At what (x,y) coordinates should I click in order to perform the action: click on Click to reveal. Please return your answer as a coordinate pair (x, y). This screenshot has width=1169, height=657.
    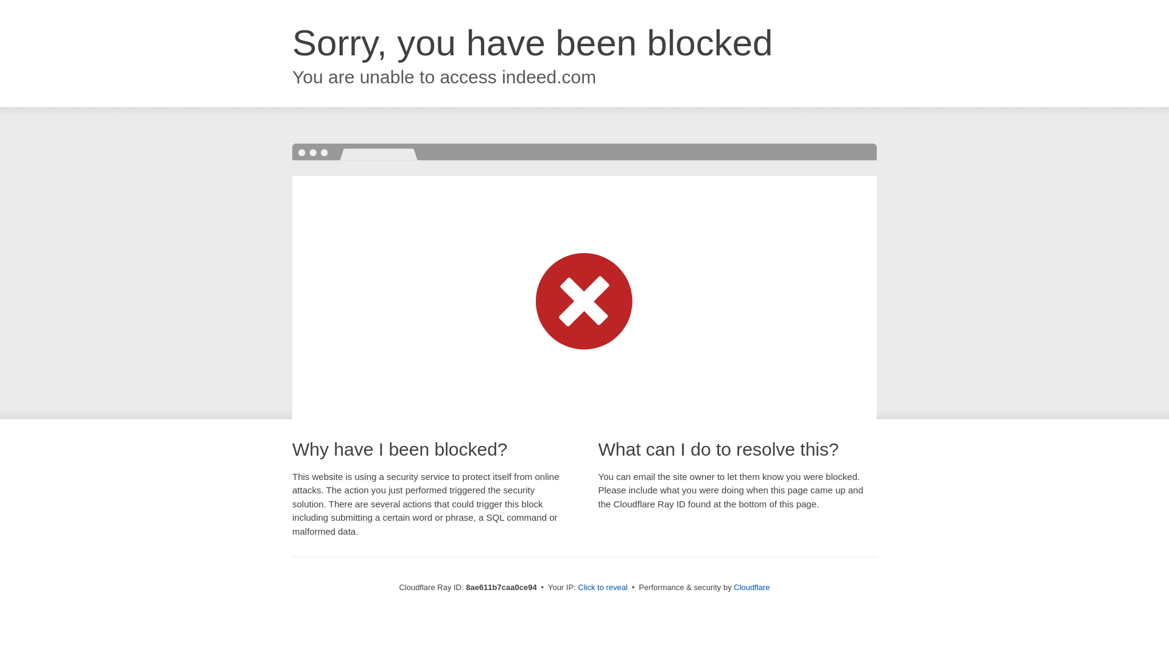
    Looking at the image, I should click on (603, 588).